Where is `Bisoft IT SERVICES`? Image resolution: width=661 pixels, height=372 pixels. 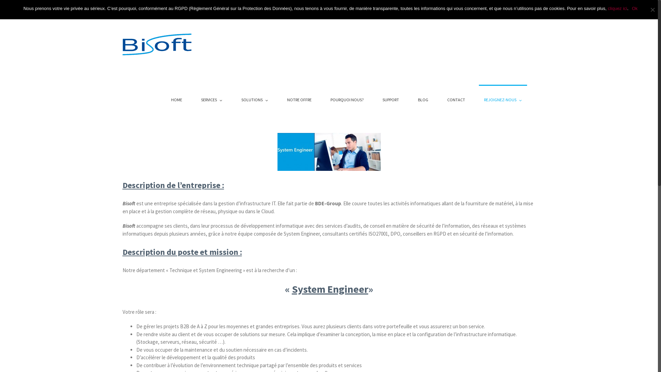 Bisoft IT SERVICES is located at coordinates (452, 7).